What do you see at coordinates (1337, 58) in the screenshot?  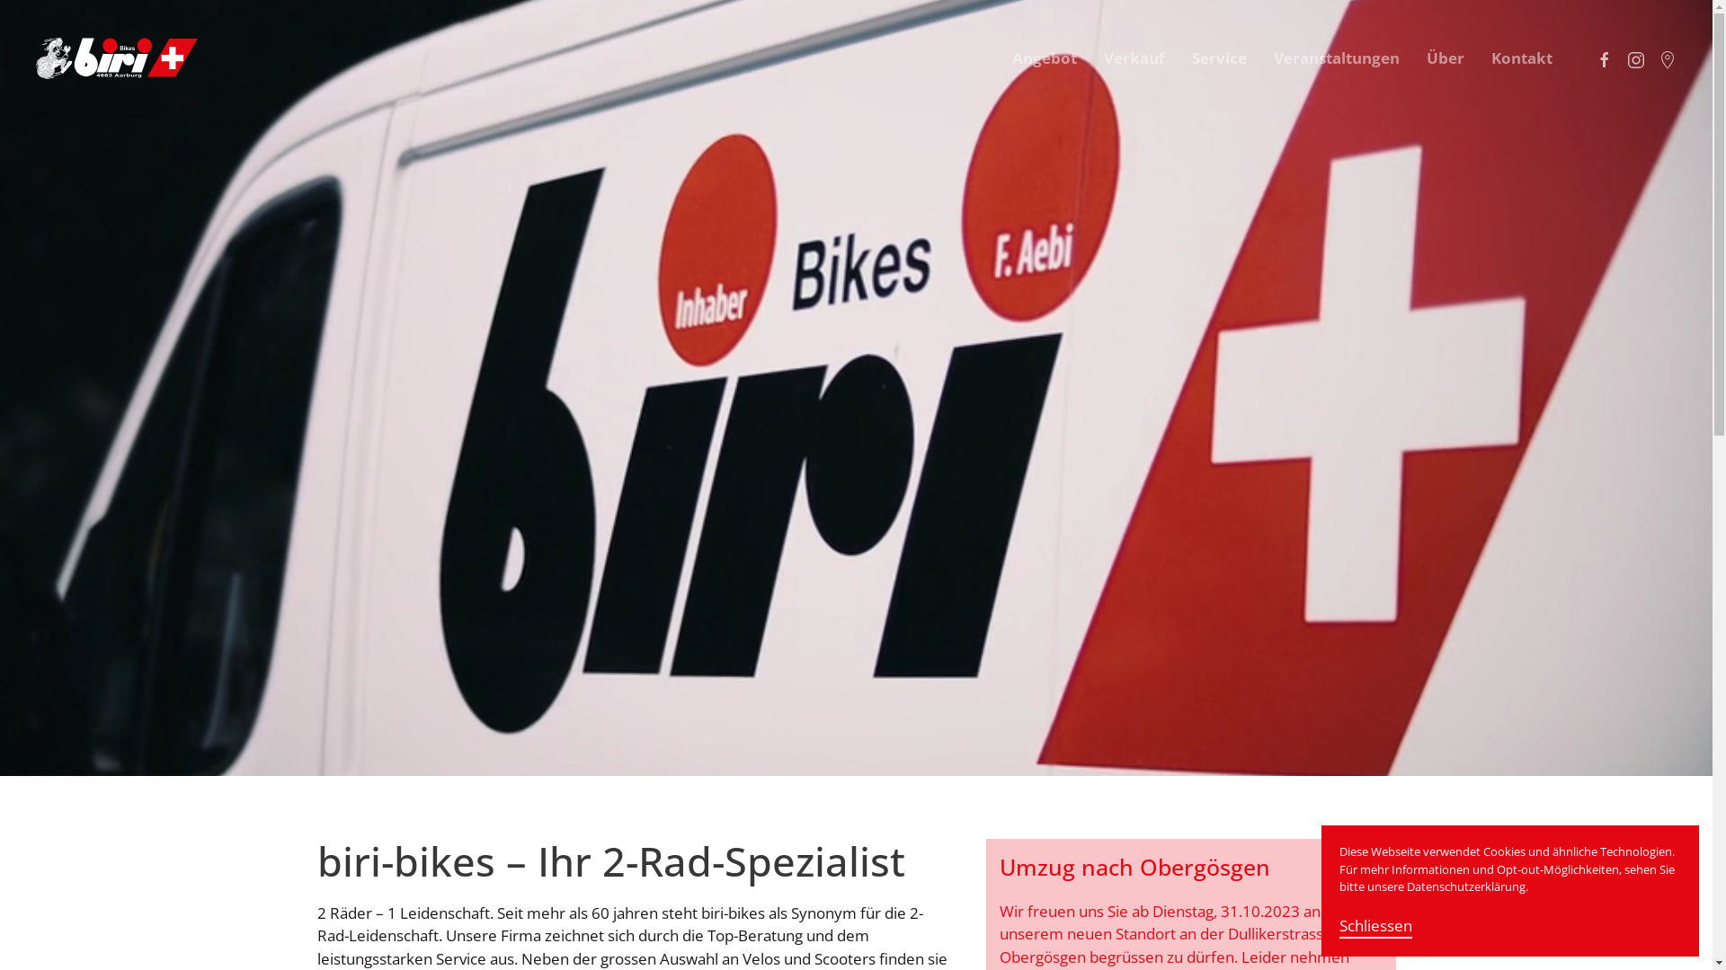 I see `Veranstaltungen` at bounding box center [1337, 58].